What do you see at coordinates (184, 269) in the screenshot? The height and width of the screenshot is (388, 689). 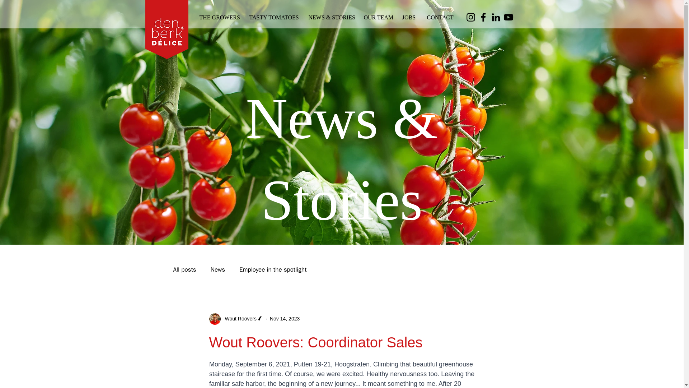 I see `All posts` at bounding box center [184, 269].